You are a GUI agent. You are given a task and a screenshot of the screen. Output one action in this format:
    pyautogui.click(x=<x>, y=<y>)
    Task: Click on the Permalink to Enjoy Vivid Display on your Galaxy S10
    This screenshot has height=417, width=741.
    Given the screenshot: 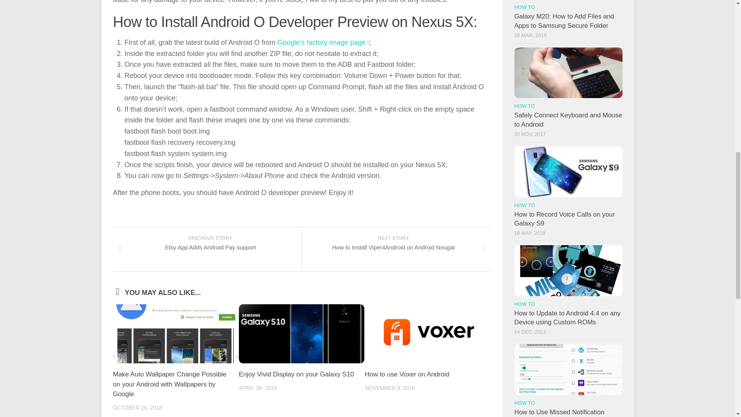 What is the action you would take?
    pyautogui.click(x=296, y=374)
    